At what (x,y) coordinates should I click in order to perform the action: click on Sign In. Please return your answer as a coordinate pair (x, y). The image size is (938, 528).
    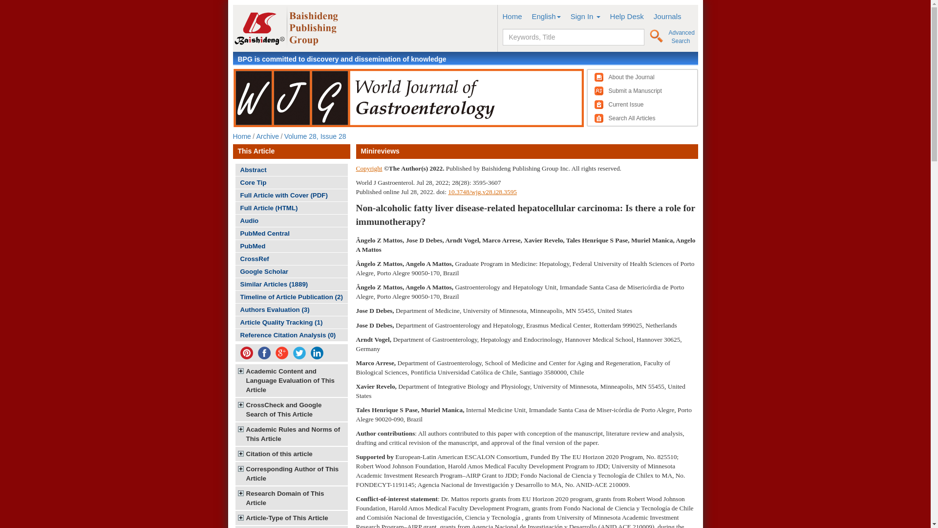
    Looking at the image, I should click on (585, 16).